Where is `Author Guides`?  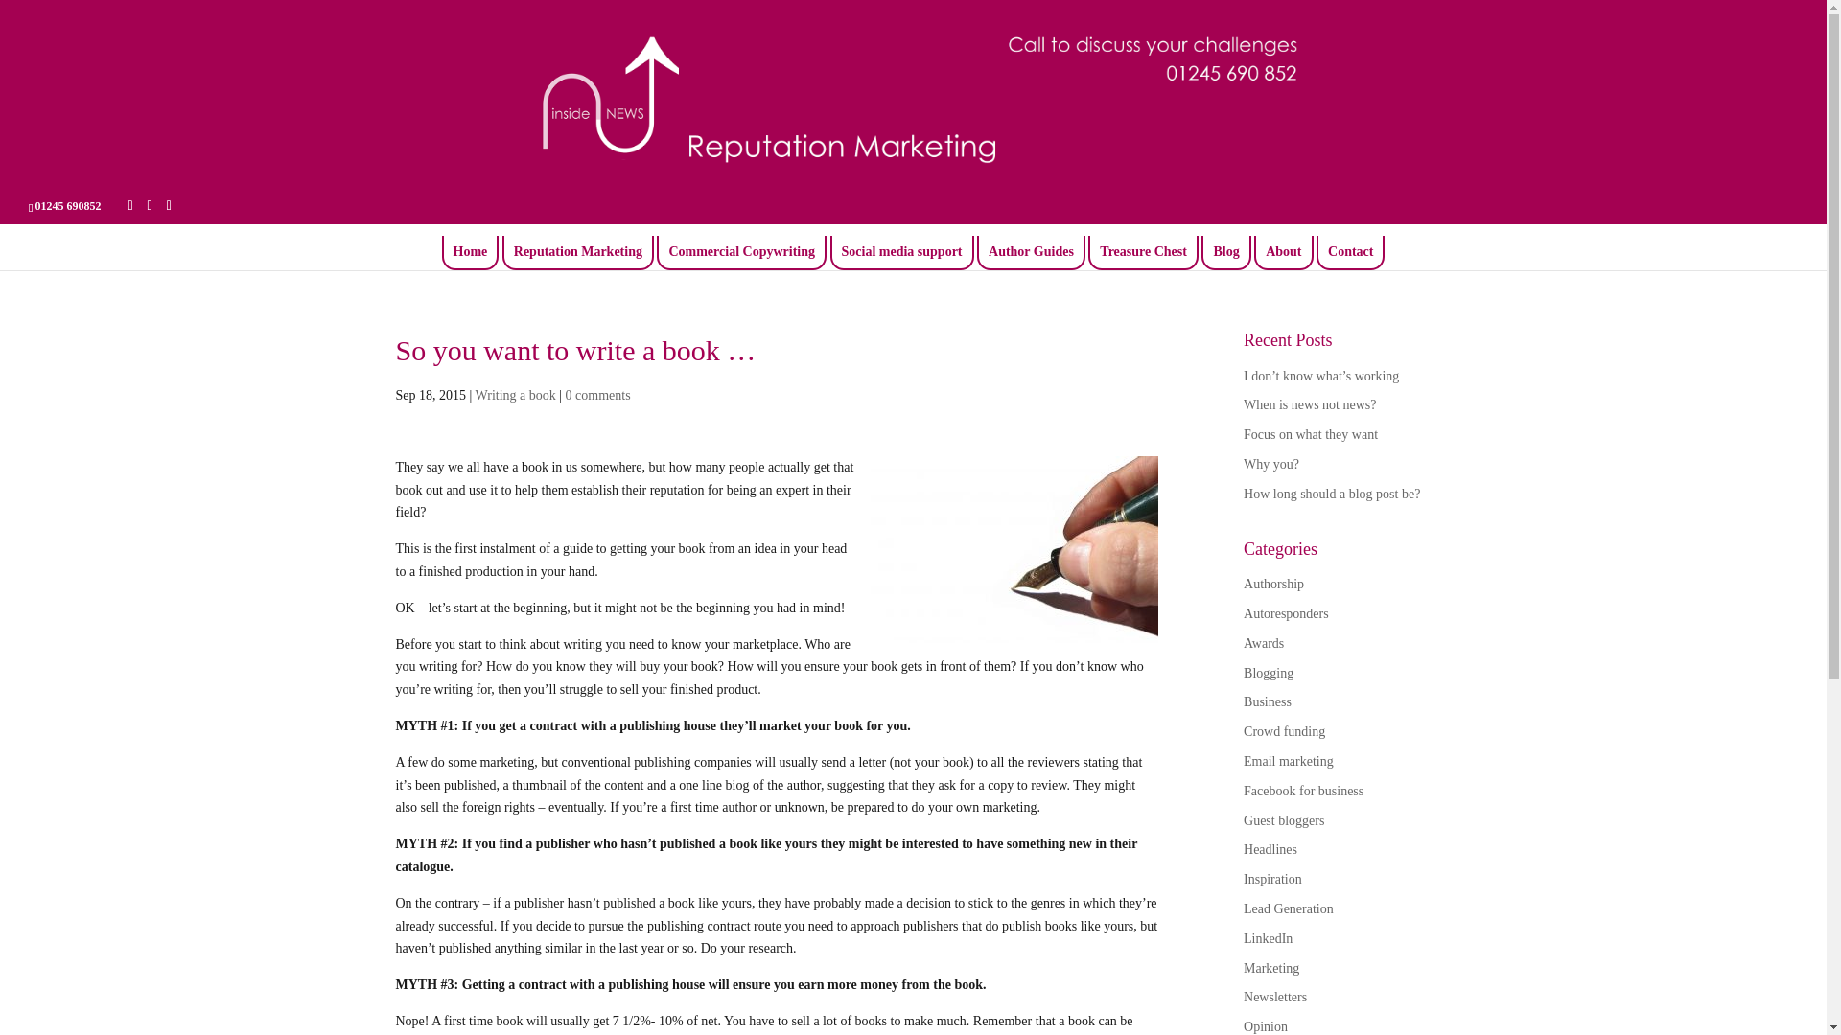
Author Guides is located at coordinates (1031, 251).